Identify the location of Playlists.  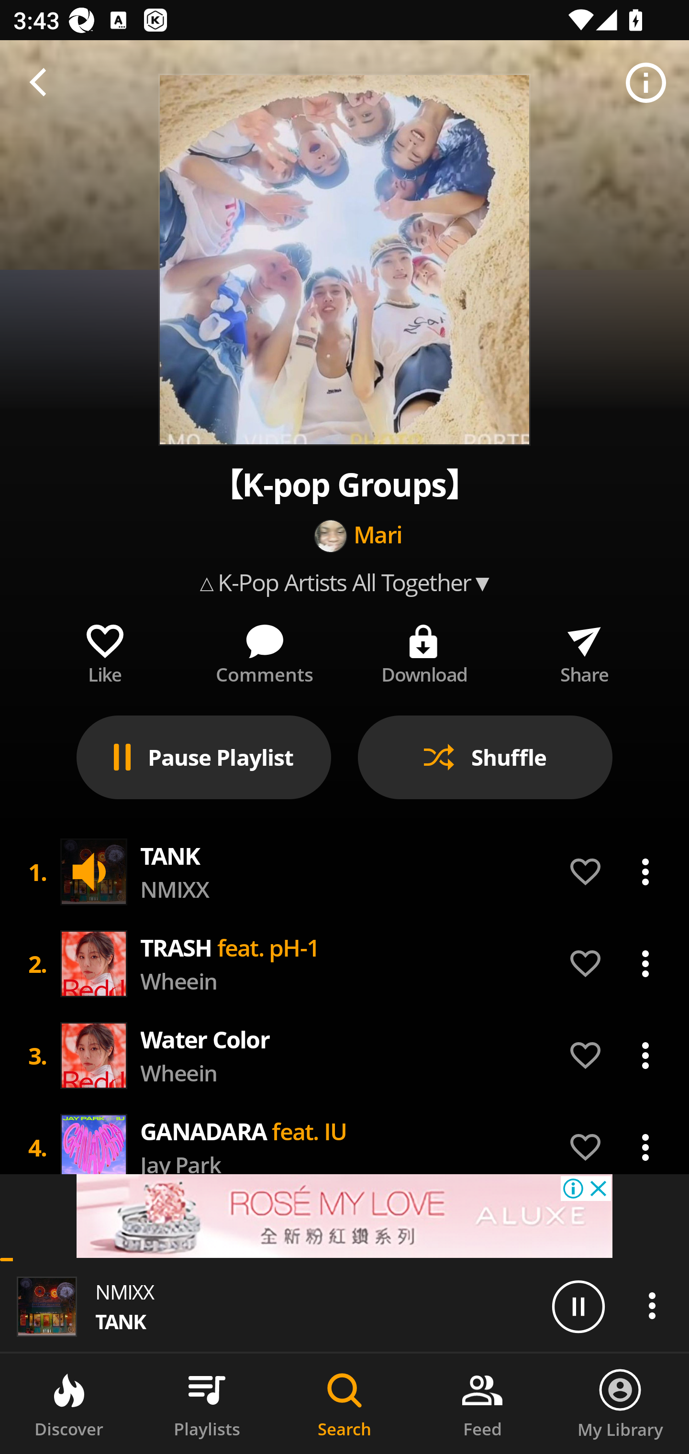
(207, 1404).